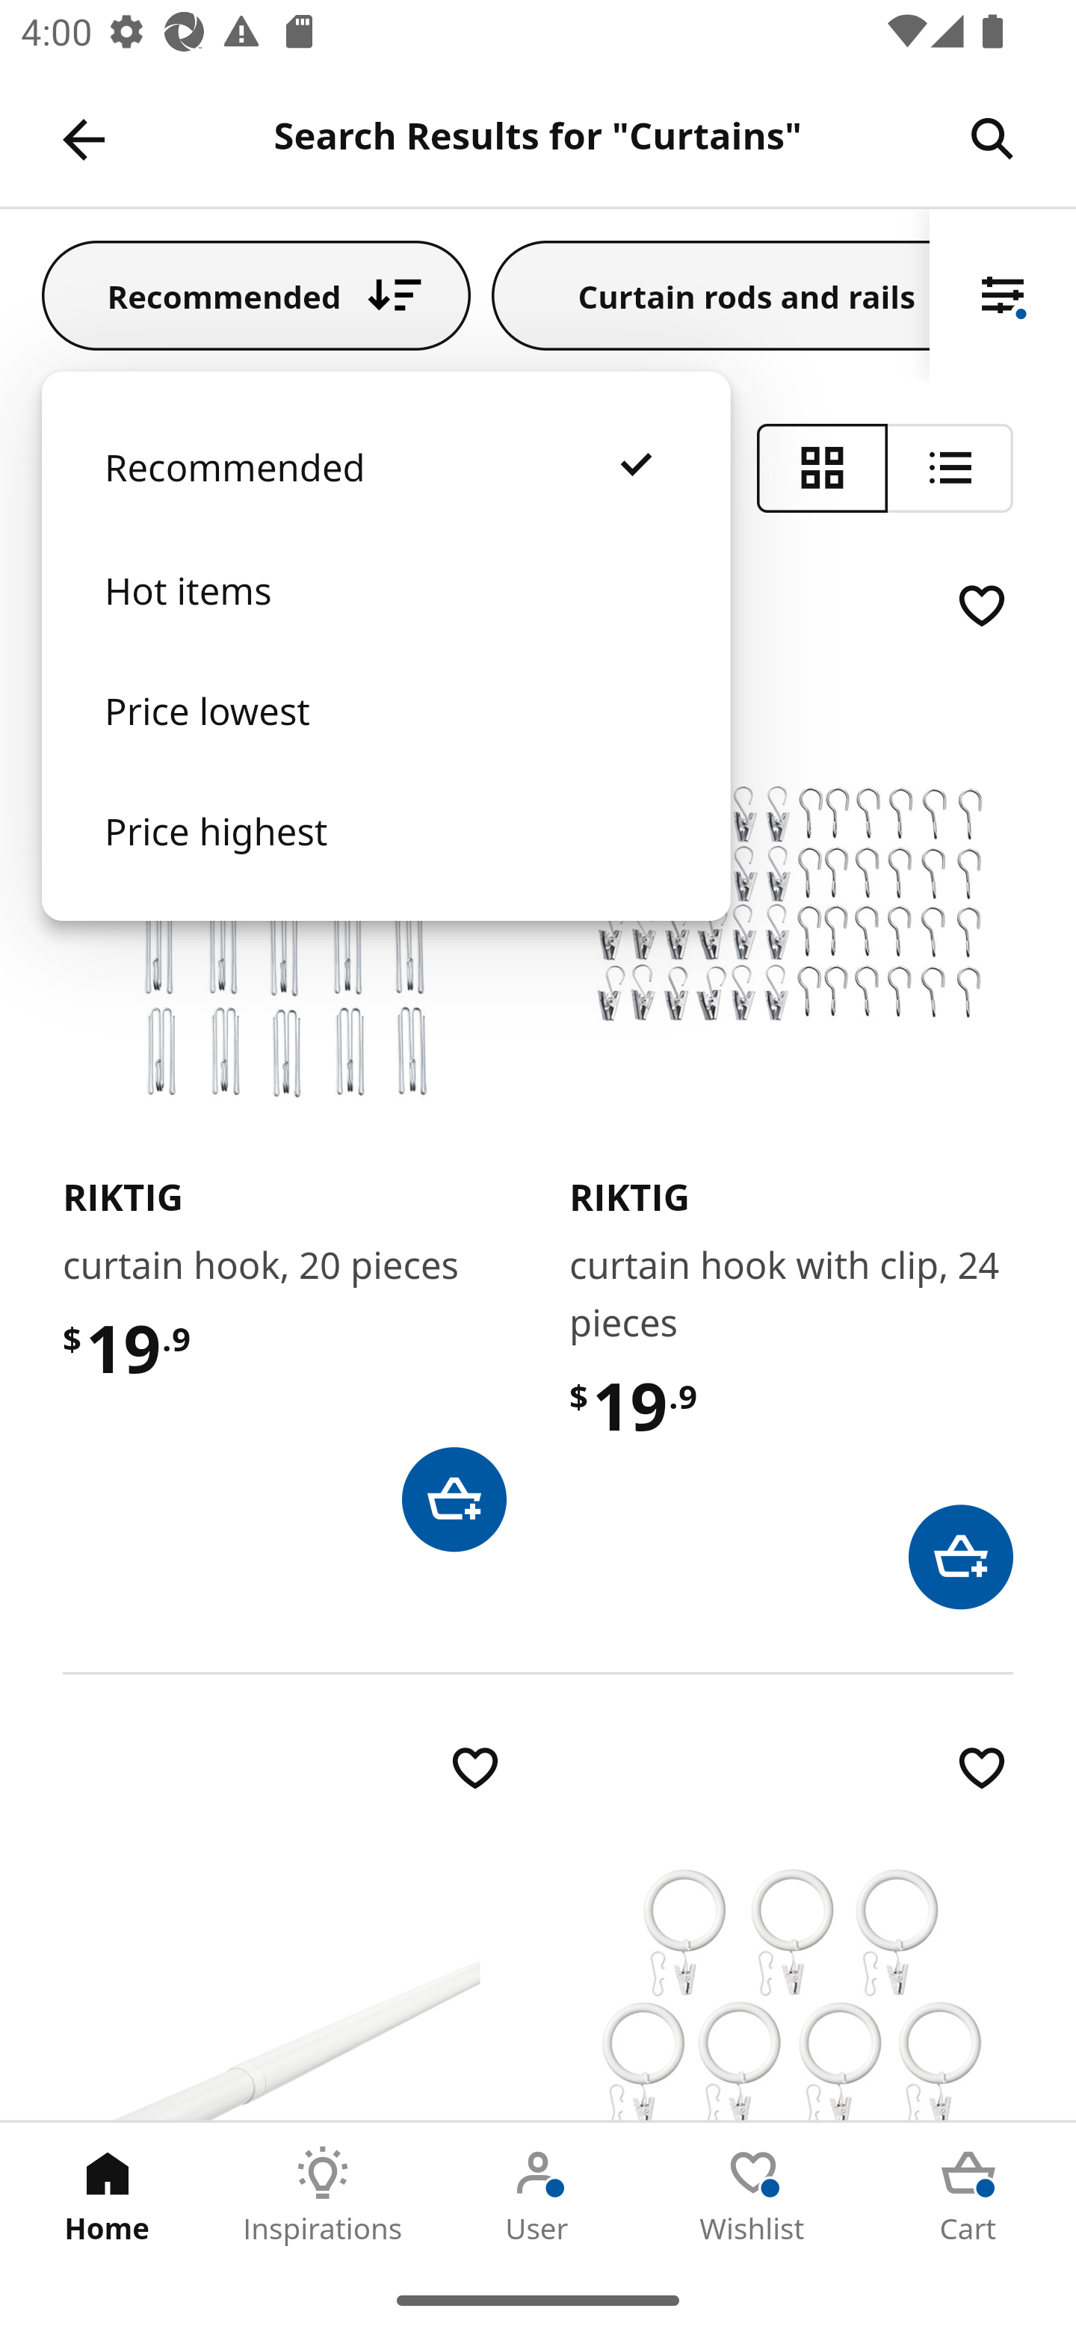 This screenshot has width=1076, height=2332. Describe the element at coordinates (256, 294) in the screenshot. I see `Recommended` at that location.